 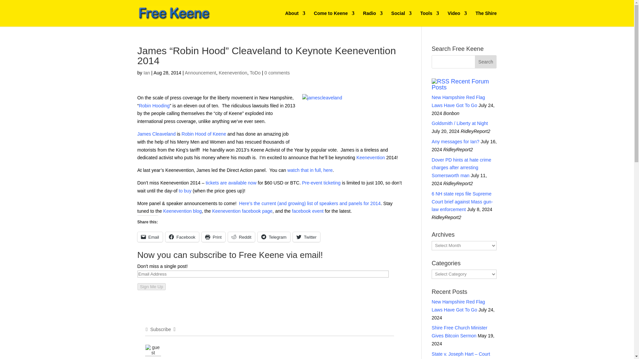 What do you see at coordinates (182, 237) in the screenshot?
I see `Click to share on Facebook` at bounding box center [182, 237].